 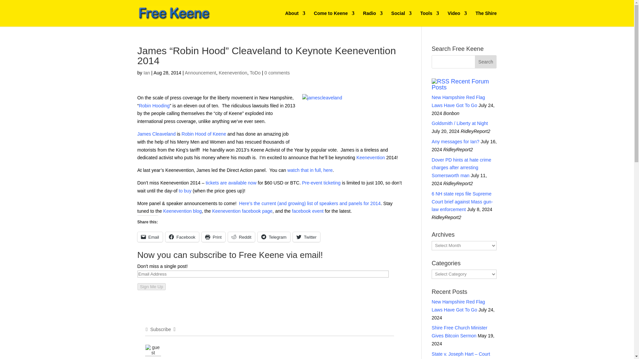 What do you see at coordinates (182, 237) in the screenshot?
I see `Click to share on Facebook` at bounding box center [182, 237].